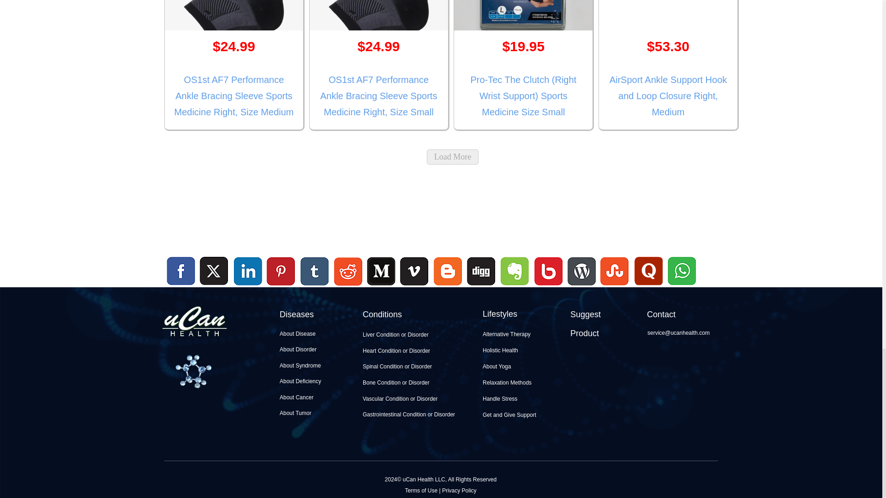 This screenshot has height=498, width=886. What do you see at coordinates (548, 286) in the screenshot?
I see `Bebo` at bounding box center [548, 286].